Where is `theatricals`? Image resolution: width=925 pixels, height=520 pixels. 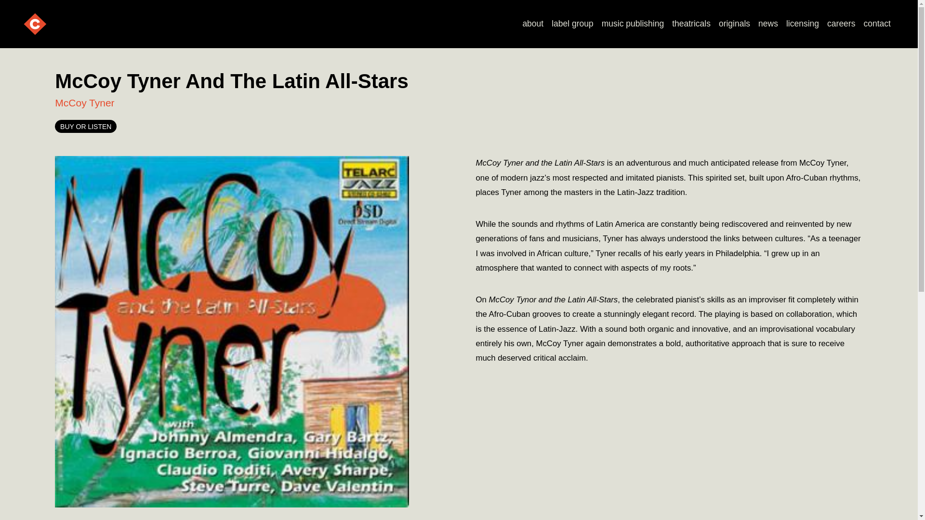 theatricals is located at coordinates (691, 24).